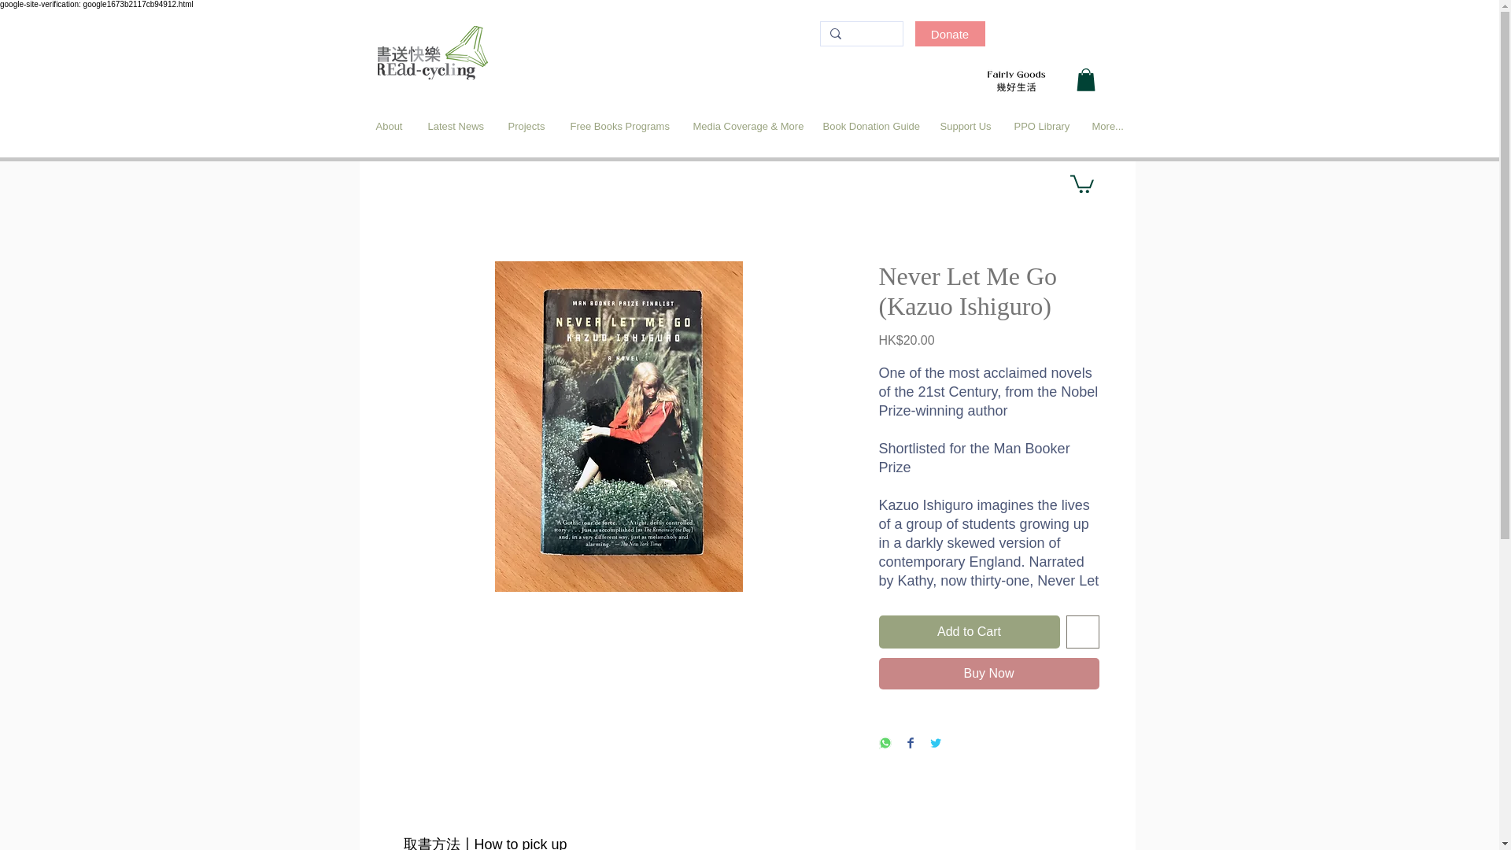  Describe the element at coordinates (966, 126) in the screenshot. I see `Support Us` at that location.